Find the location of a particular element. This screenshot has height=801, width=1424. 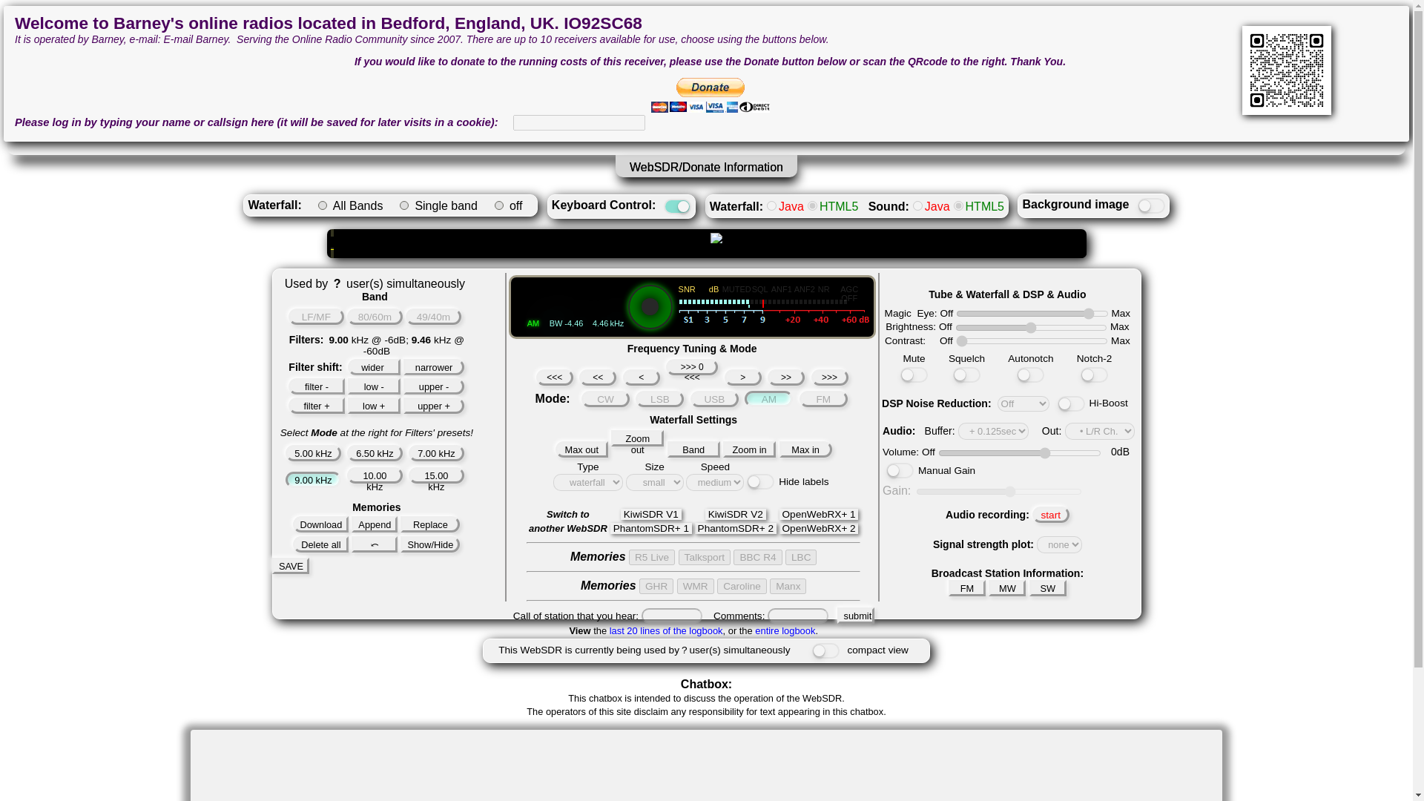

Java is located at coordinates (917, 206).